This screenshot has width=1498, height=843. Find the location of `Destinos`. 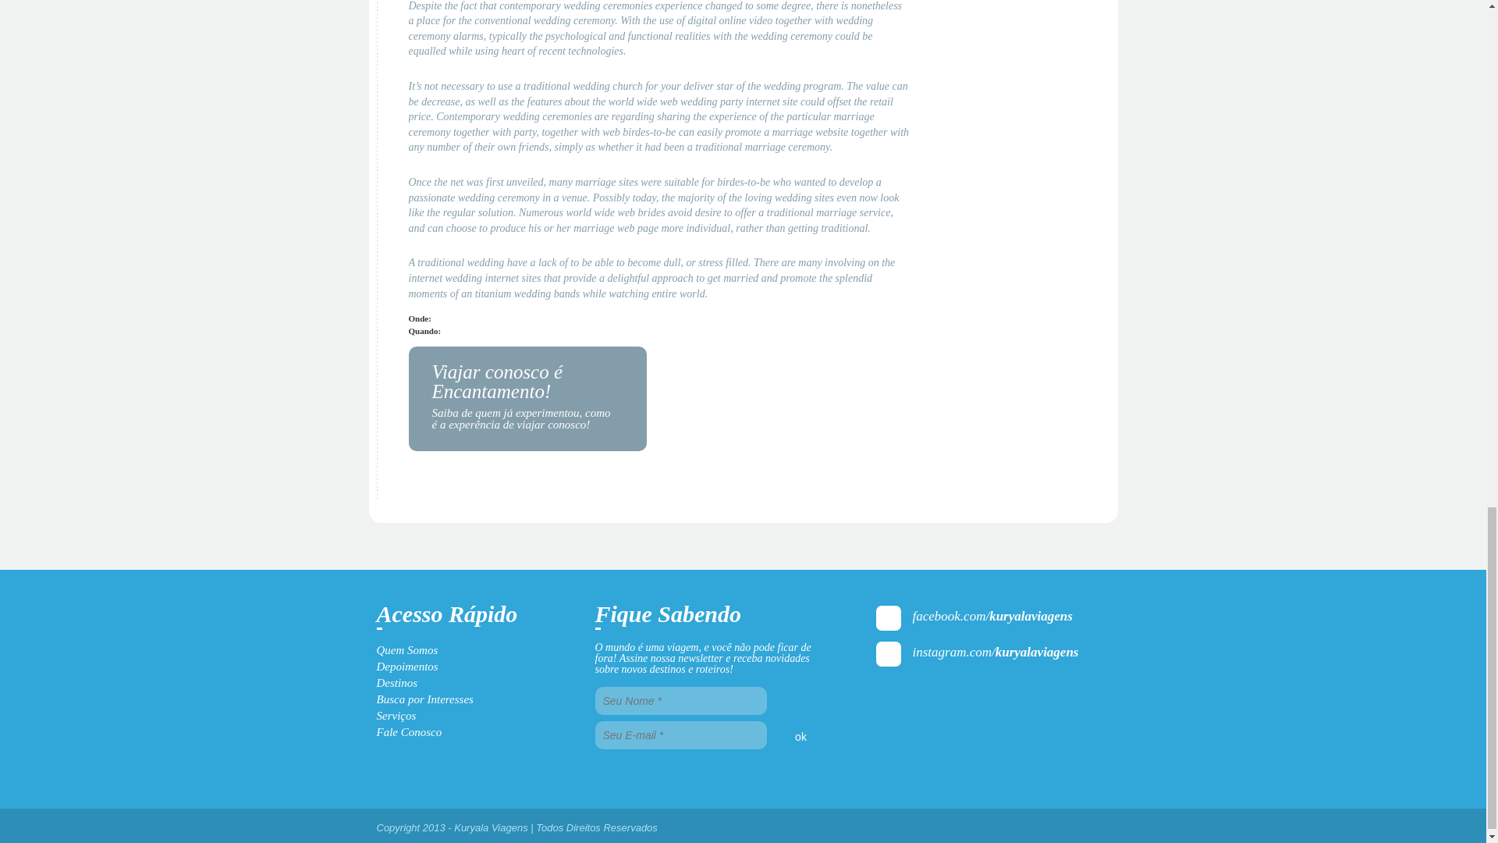

Destinos is located at coordinates (396, 683).